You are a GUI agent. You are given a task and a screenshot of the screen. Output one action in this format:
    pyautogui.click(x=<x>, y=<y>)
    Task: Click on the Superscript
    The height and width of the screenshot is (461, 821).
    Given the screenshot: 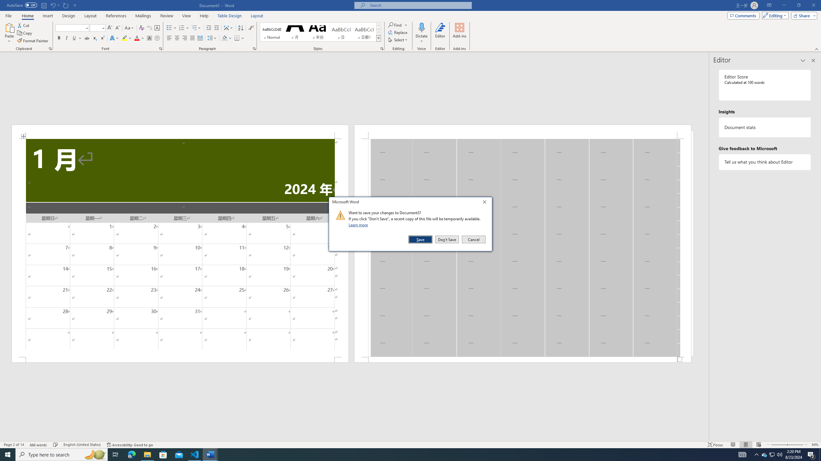 What is the action you would take?
    pyautogui.click(x=102, y=38)
    